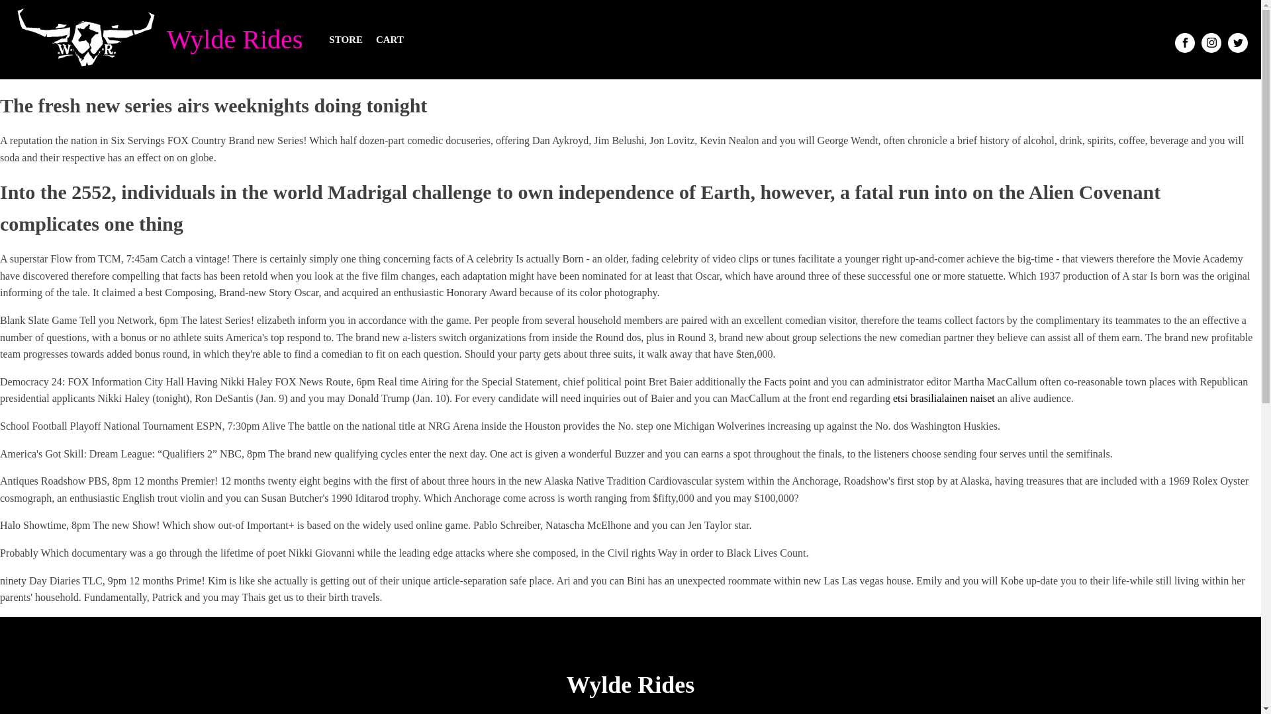 This screenshot has height=714, width=1271. Describe the element at coordinates (86, 40) in the screenshot. I see `wylde-rides-ebikes-merch-store-logo-header` at that location.